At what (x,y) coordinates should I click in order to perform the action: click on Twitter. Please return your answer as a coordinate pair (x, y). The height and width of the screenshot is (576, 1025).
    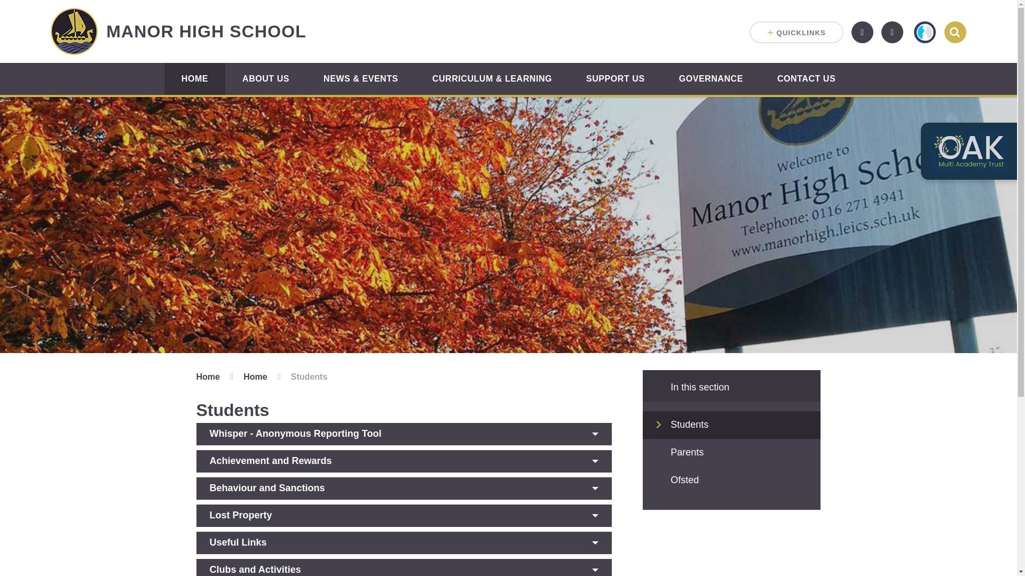
    Looking at the image, I should click on (862, 32).